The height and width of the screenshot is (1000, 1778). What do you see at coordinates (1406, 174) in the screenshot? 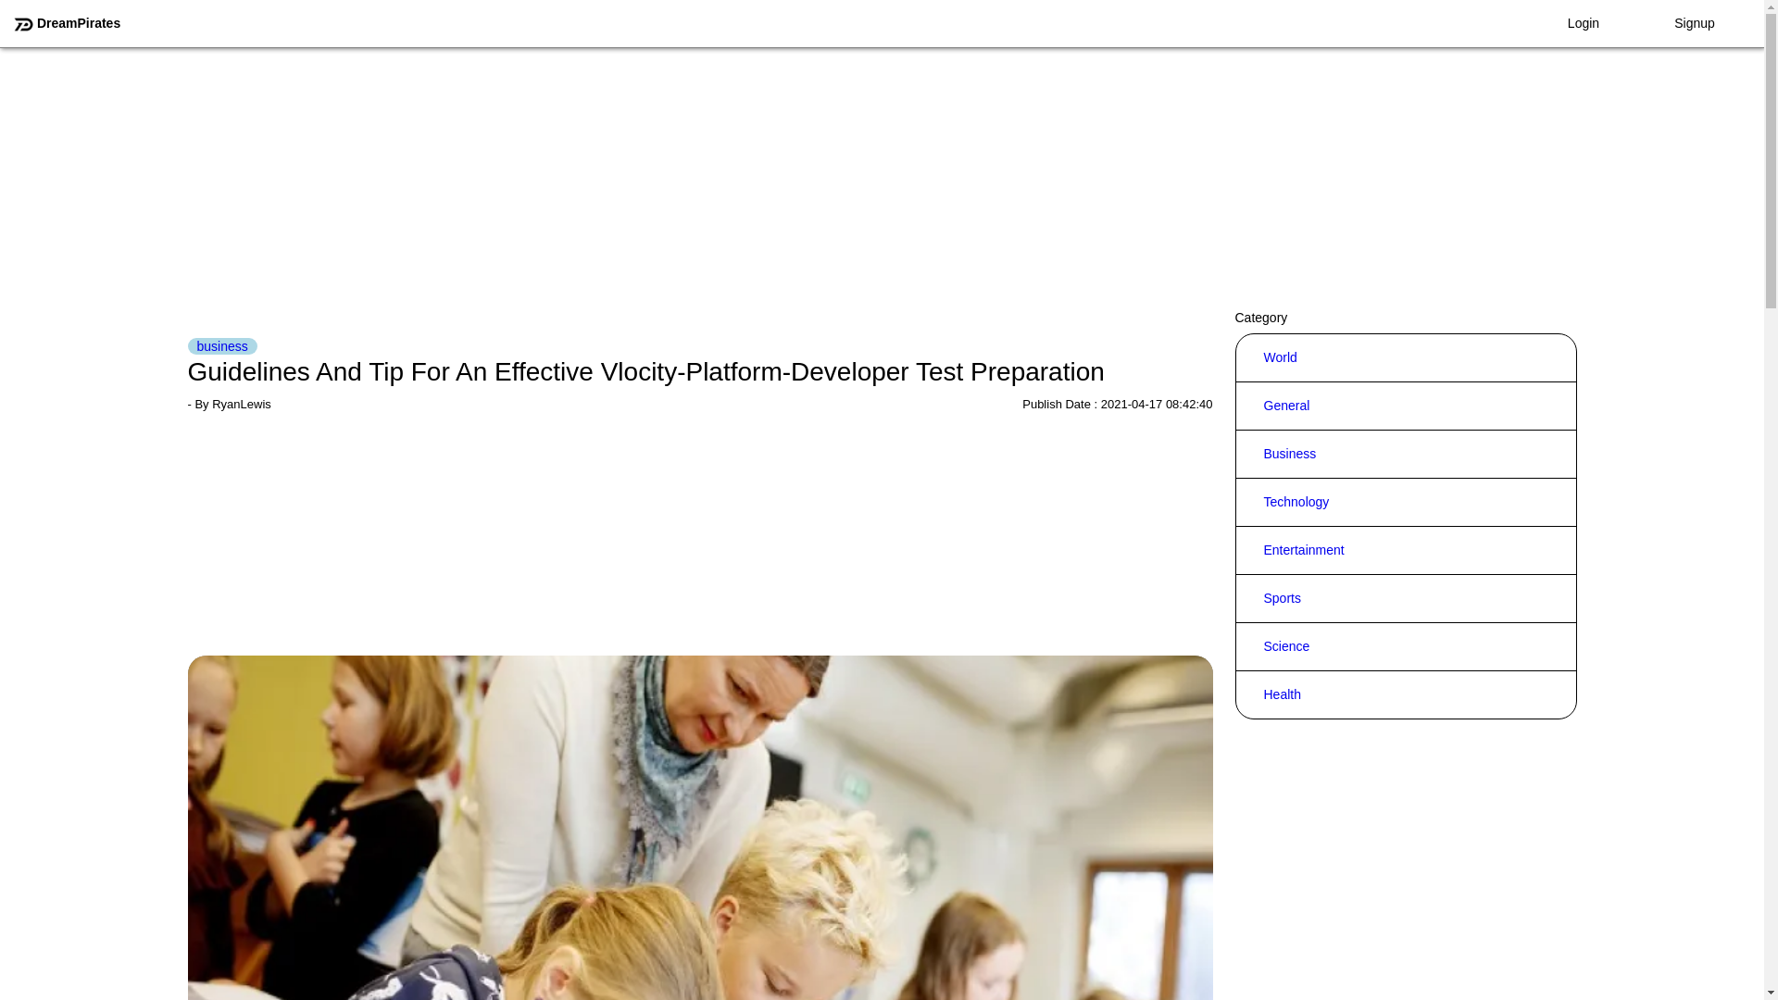
I see `3rd party ad content` at bounding box center [1406, 174].